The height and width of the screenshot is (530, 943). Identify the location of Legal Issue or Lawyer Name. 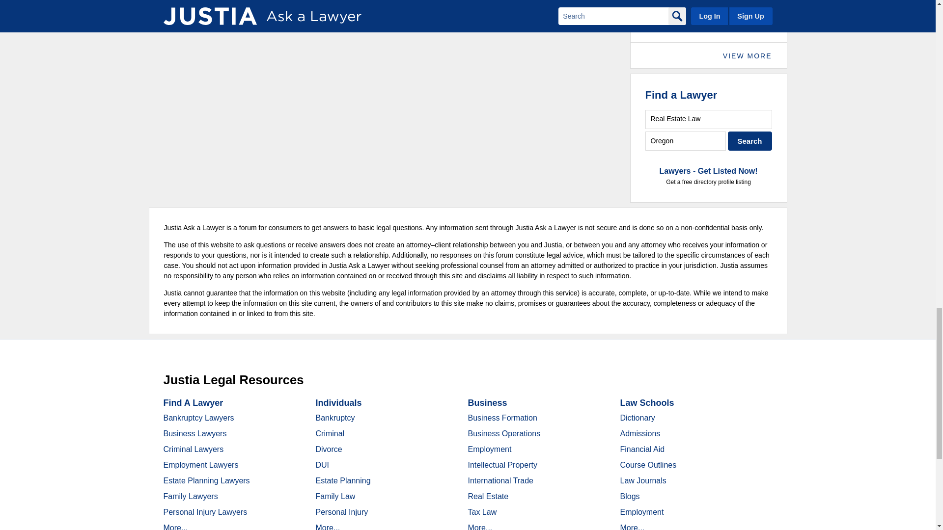
(708, 119).